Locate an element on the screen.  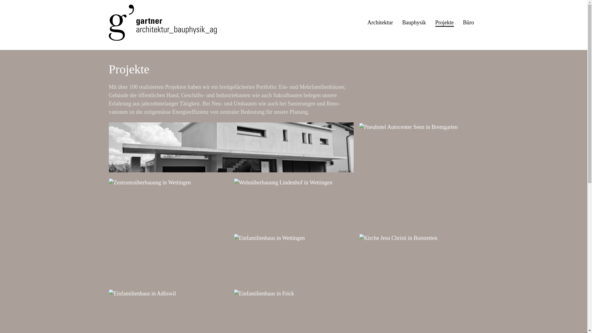
Kirche Jesu Christi in Bonstetten is located at coordinates (398, 238).